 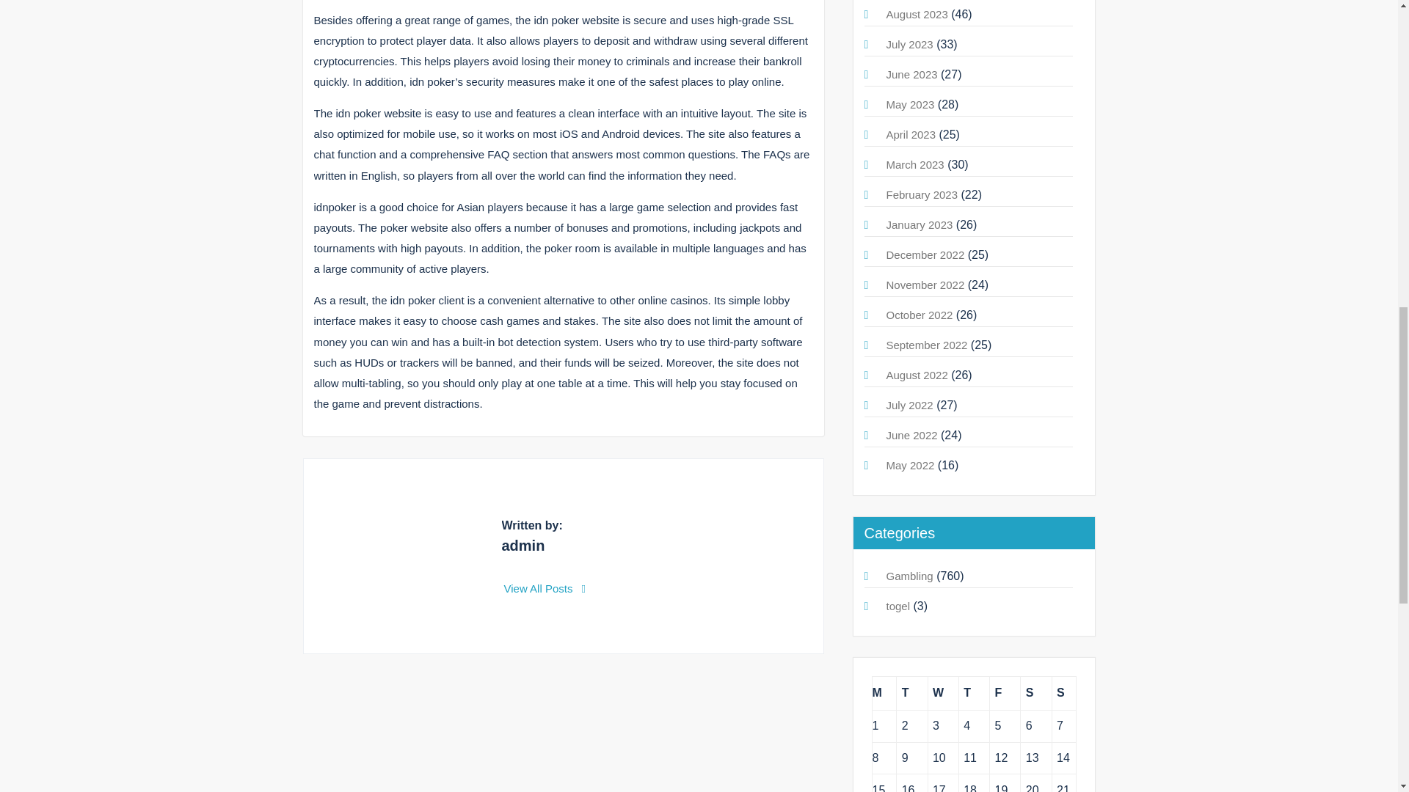 What do you see at coordinates (927, 345) in the screenshot?
I see `September 2022` at bounding box center [927, 345].